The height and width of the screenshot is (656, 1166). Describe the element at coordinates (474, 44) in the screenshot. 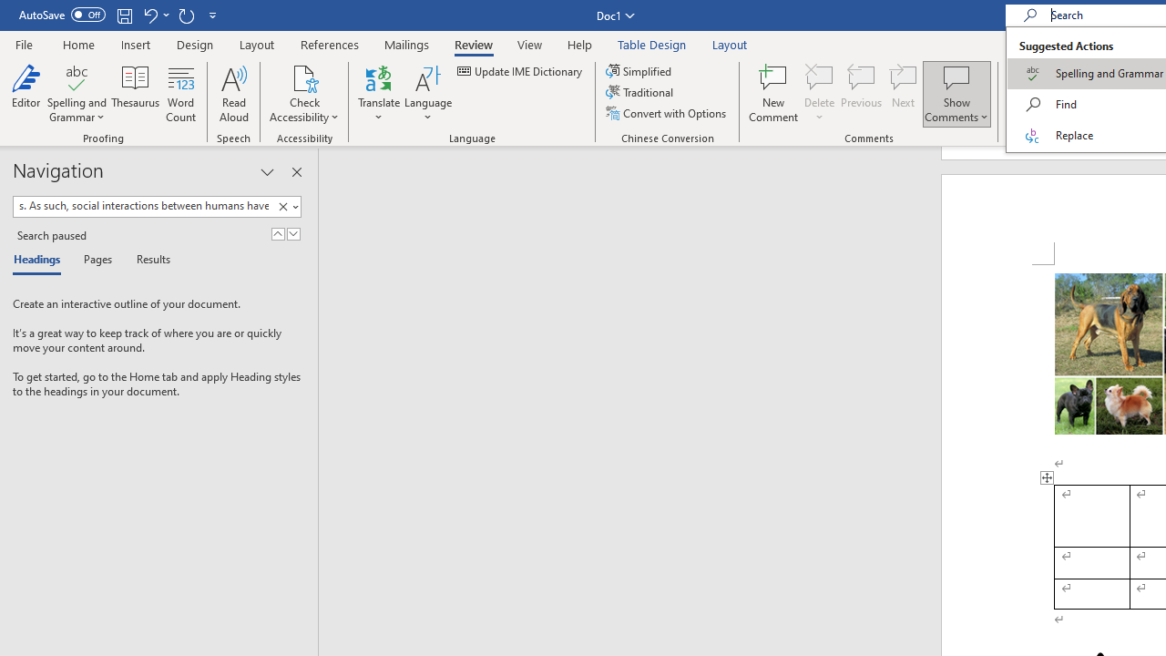

I see `Review` at that location.